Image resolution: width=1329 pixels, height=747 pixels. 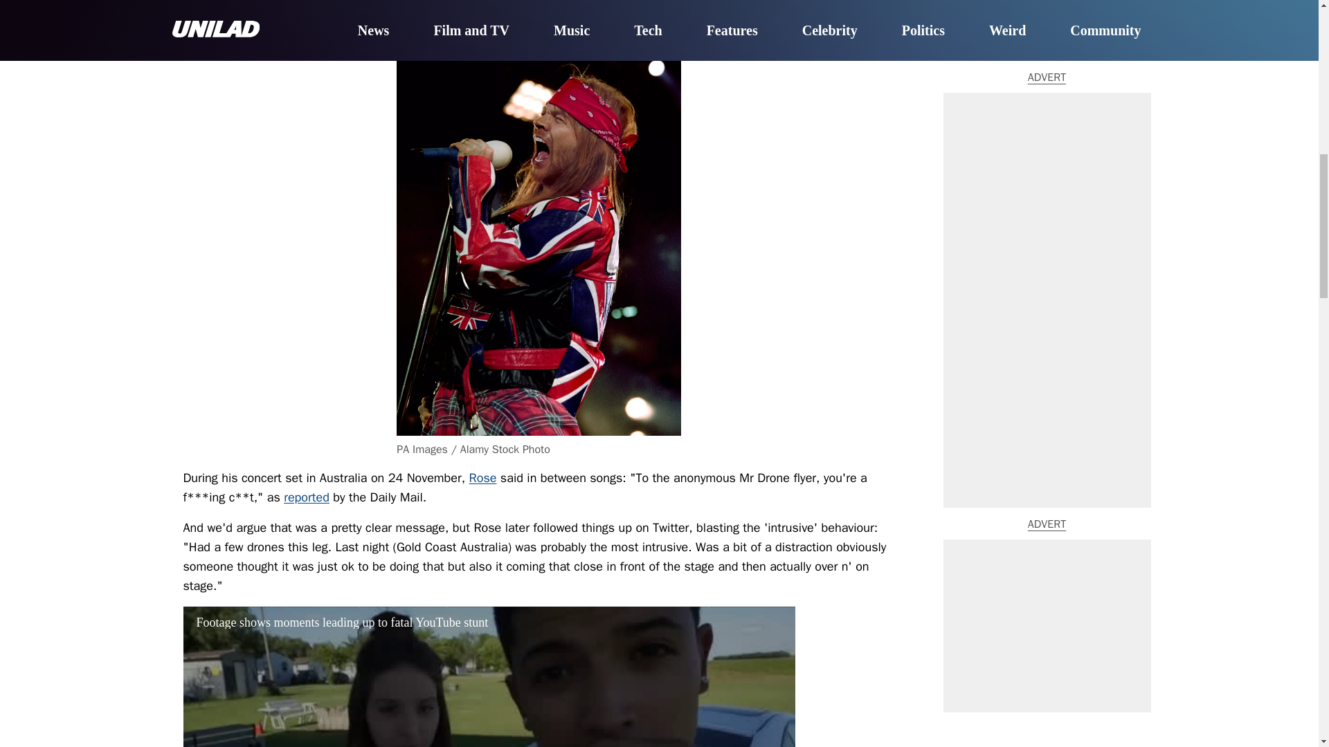 What do you see at coordinates (1047, 85) in the screenshot?
I see `3rd party ad content` at bounding box center [1047, 85].